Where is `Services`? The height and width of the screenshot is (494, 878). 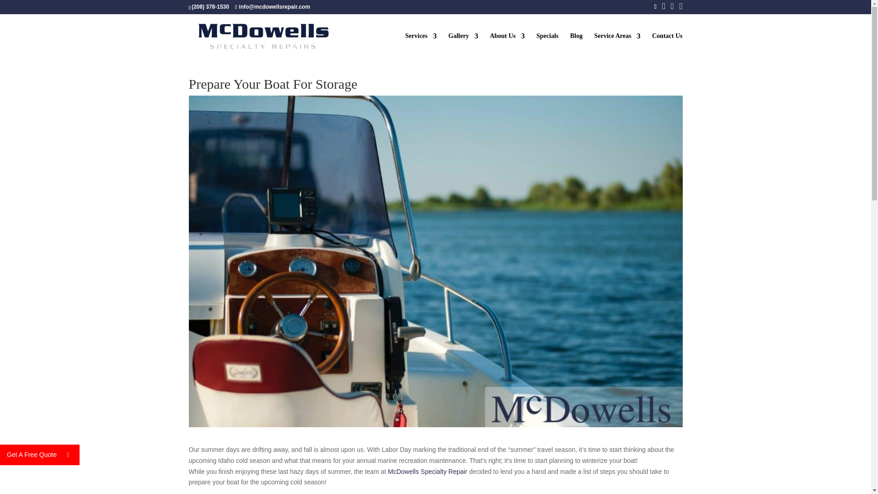 Services is located at coordinates (421, 46).